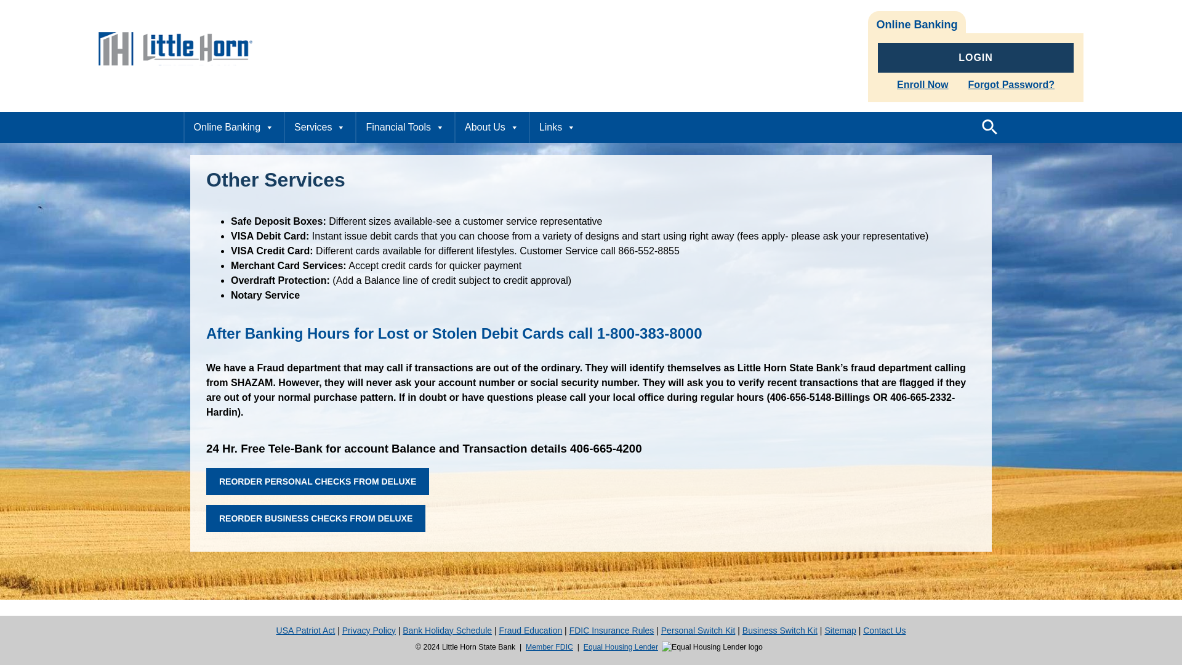  What do you see at coordinates (306, 631) in the screenshot?
I see `USA Patriot Act` at bounding box center [306, 631].